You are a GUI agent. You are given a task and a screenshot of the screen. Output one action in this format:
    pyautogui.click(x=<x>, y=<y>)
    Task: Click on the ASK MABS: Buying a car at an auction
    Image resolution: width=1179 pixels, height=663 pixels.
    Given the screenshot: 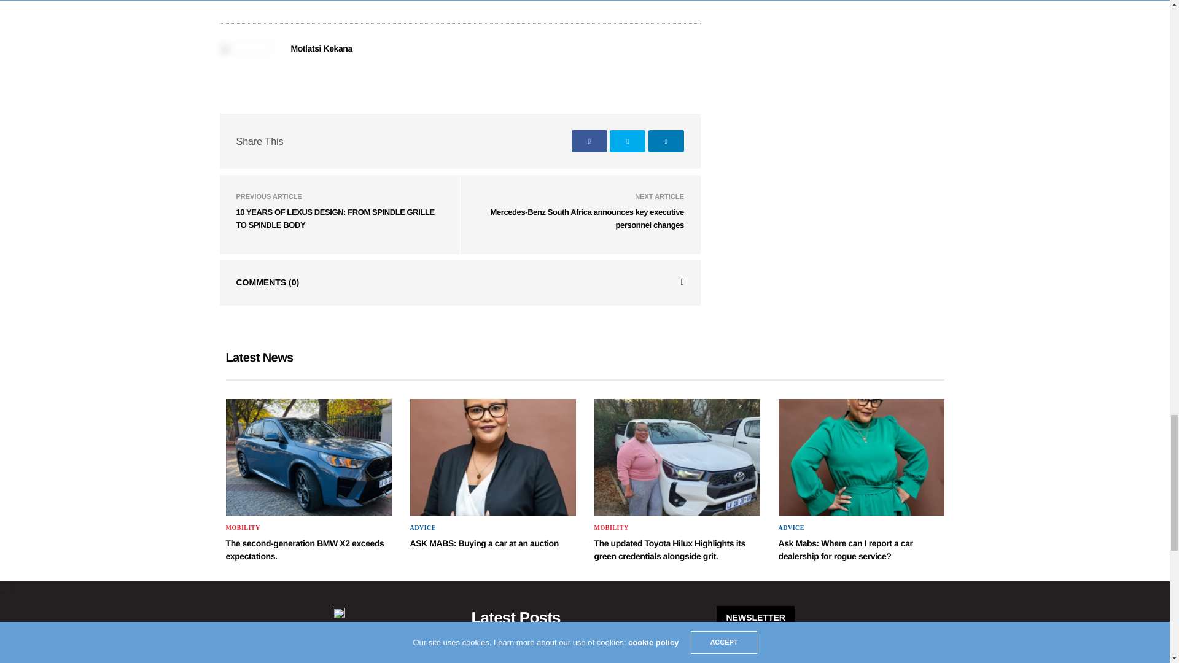 What is the action you would take?
    pyautogui.click(x=493, y=457)
    